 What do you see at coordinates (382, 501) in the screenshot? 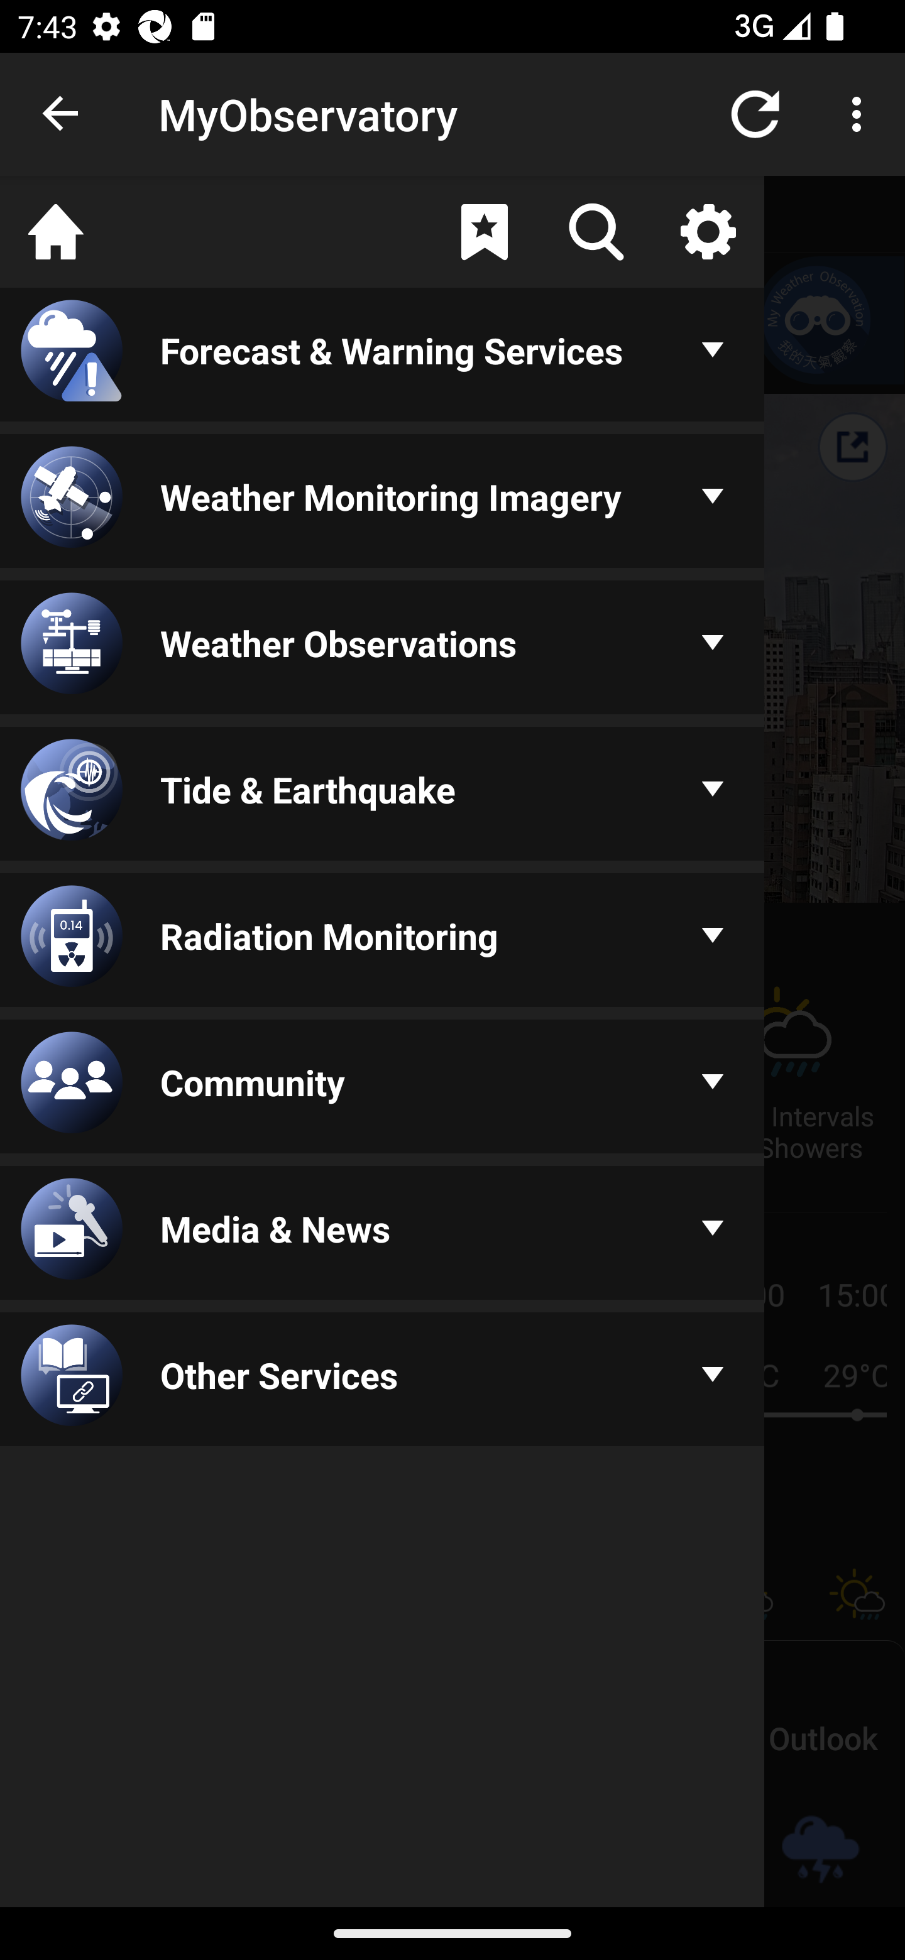
I see `Weather Monitoring Imagery Collapsed` at bounding box center [382, 501].